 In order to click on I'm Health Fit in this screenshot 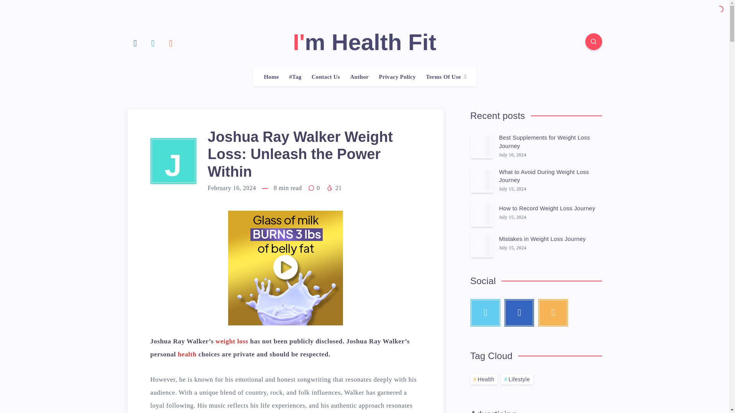, I will do `click(364, 42)`.